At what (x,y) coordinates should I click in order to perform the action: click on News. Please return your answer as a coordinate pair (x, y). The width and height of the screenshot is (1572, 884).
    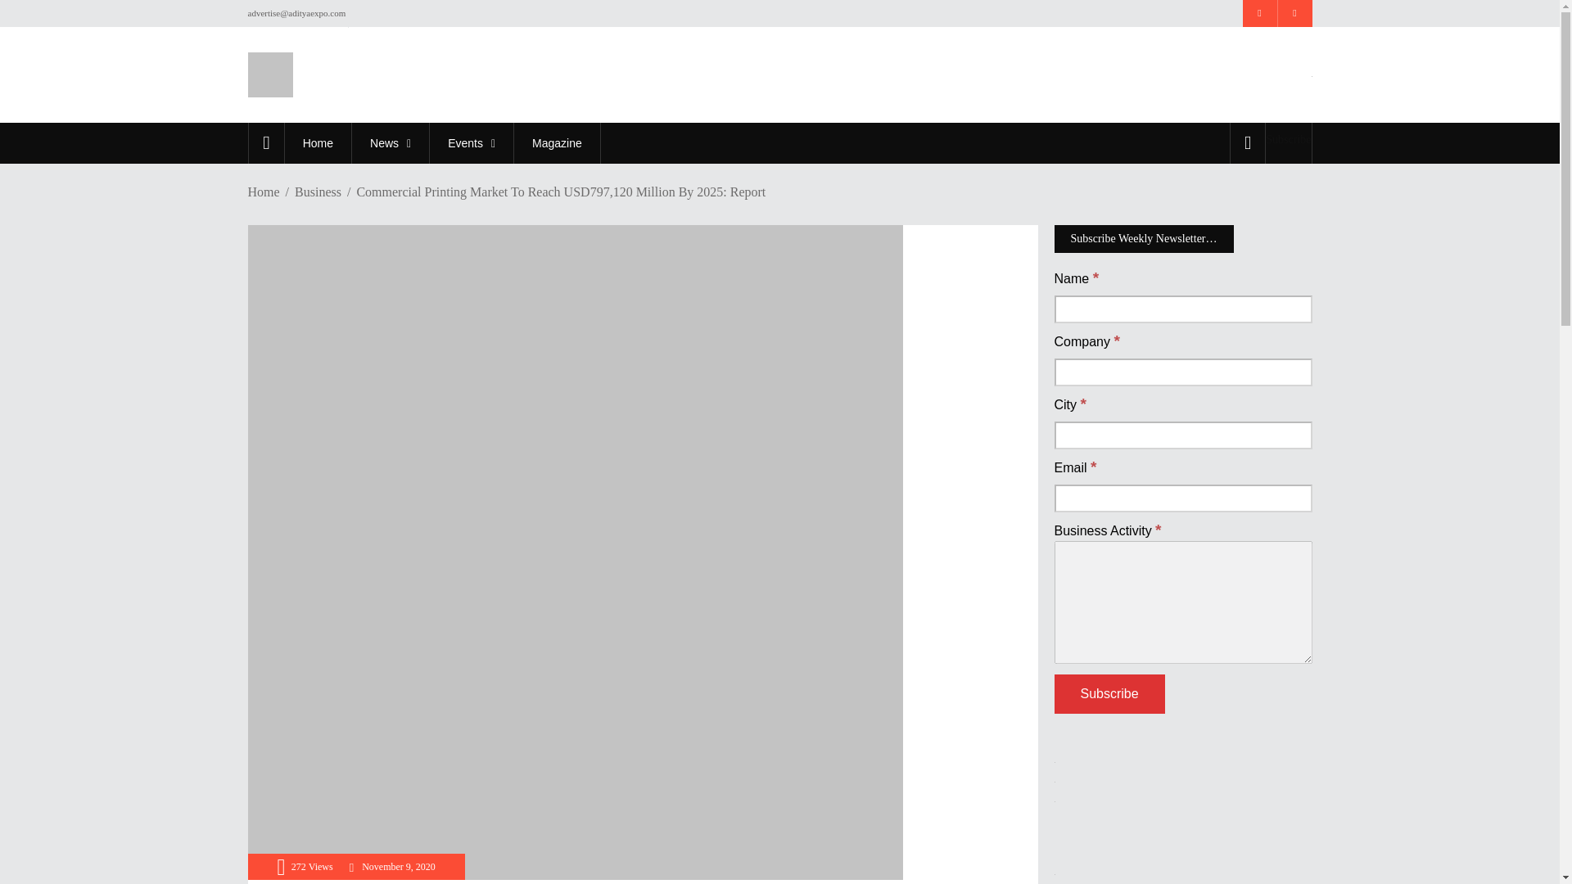
    Looking at the image, I should click on (390, 142).